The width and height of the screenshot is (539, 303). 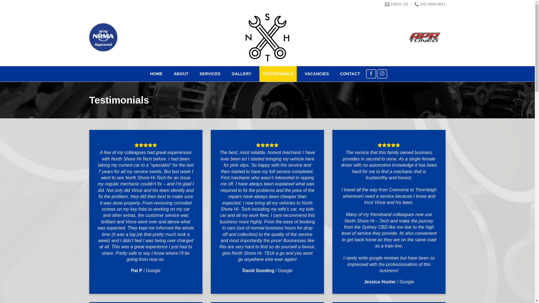 I want to click on EMAIL US, so click(x=396, y=4).